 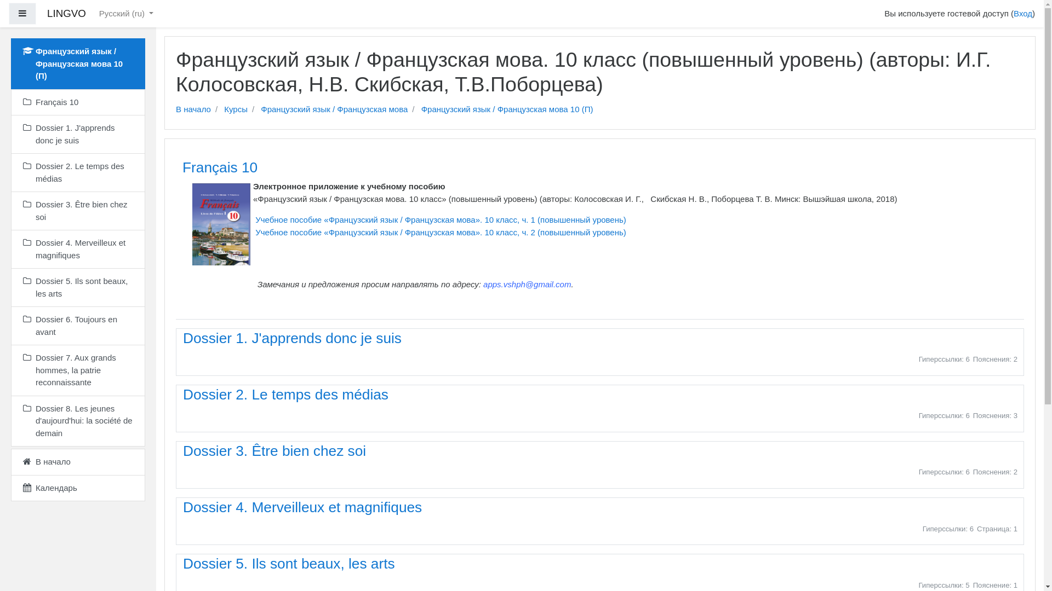 I want to click on Dossier 5. Ils sont beaux, les arts, so click(x=289, y=564).